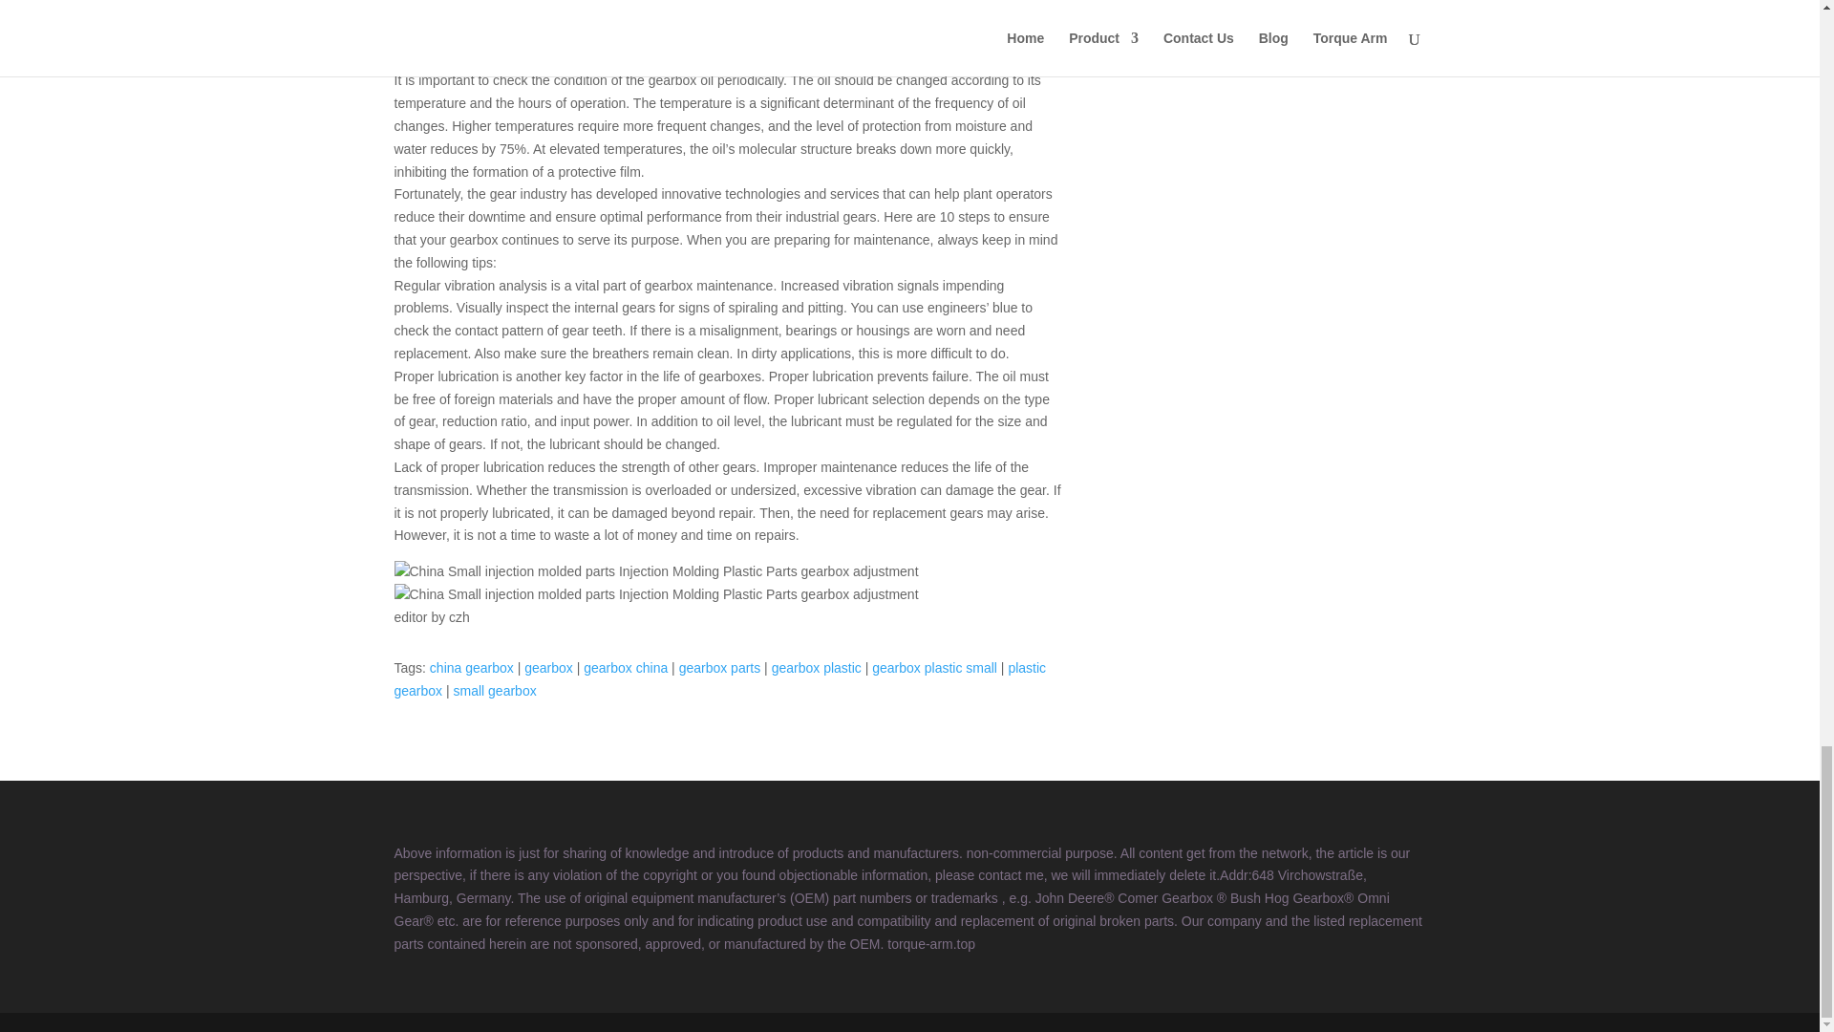 The image size is (1834, 1032). I want to click on gearbox plastic, so click(817, 668).